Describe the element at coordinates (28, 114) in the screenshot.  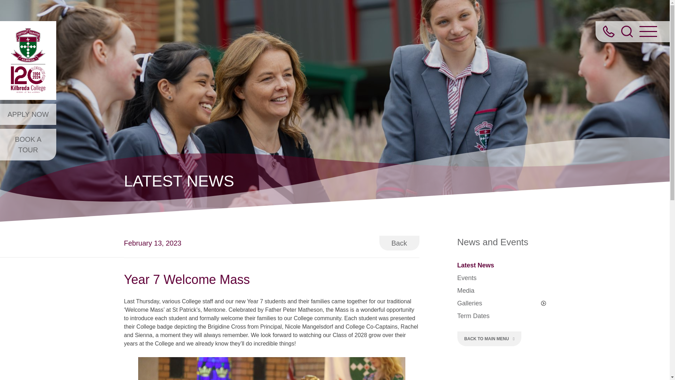
I see `APPLY NOW` at that location.